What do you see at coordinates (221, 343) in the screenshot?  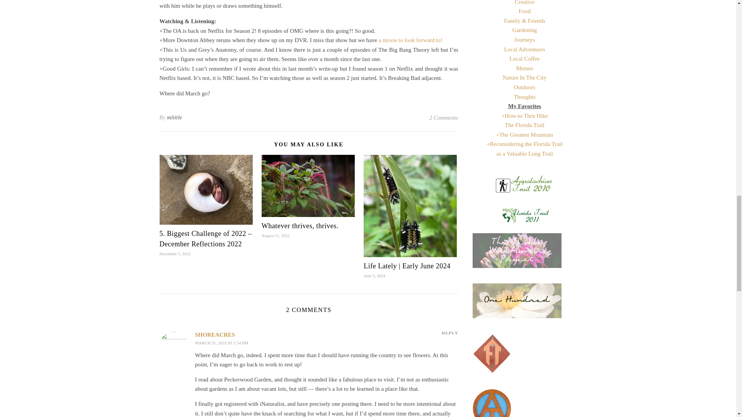 I see `MARCH 31, 2019 AT 1:54 PM` at bounding box center [221, 343].